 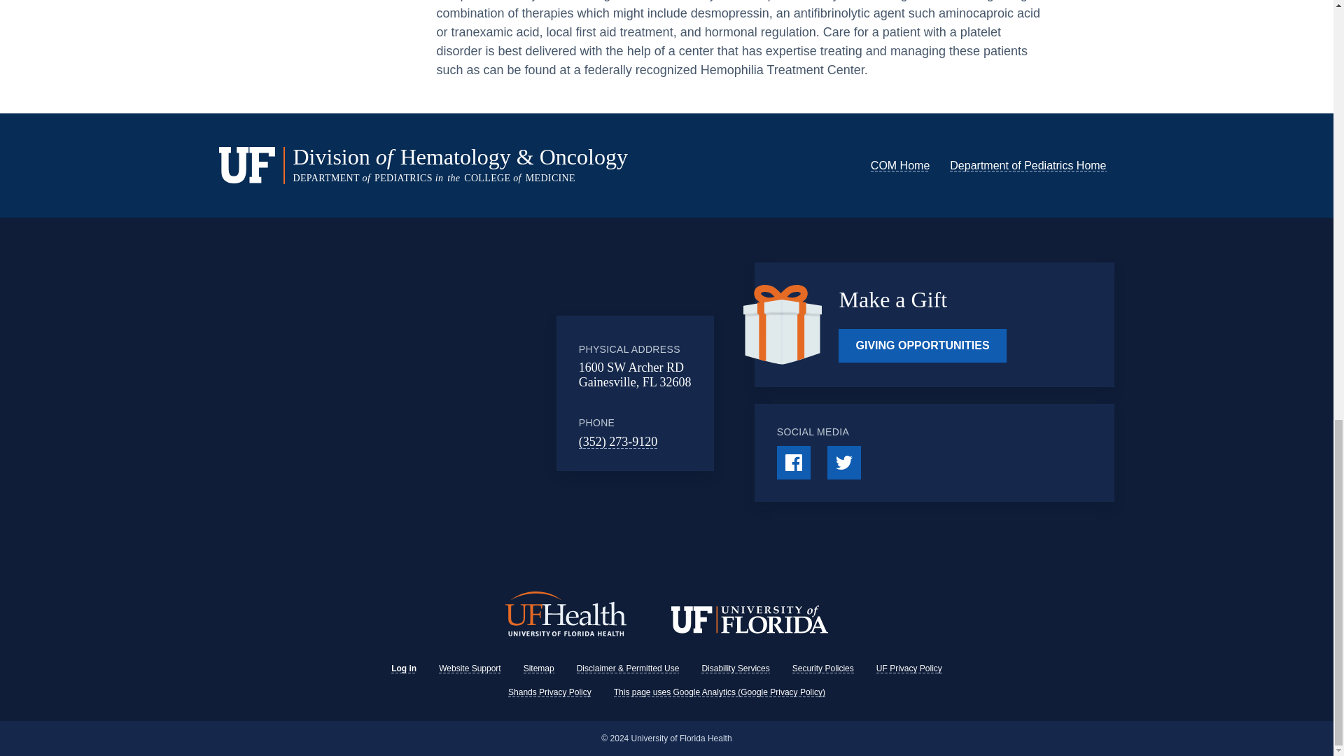 I want to click on UF Privacy Policy, so click(x=909, y=668).